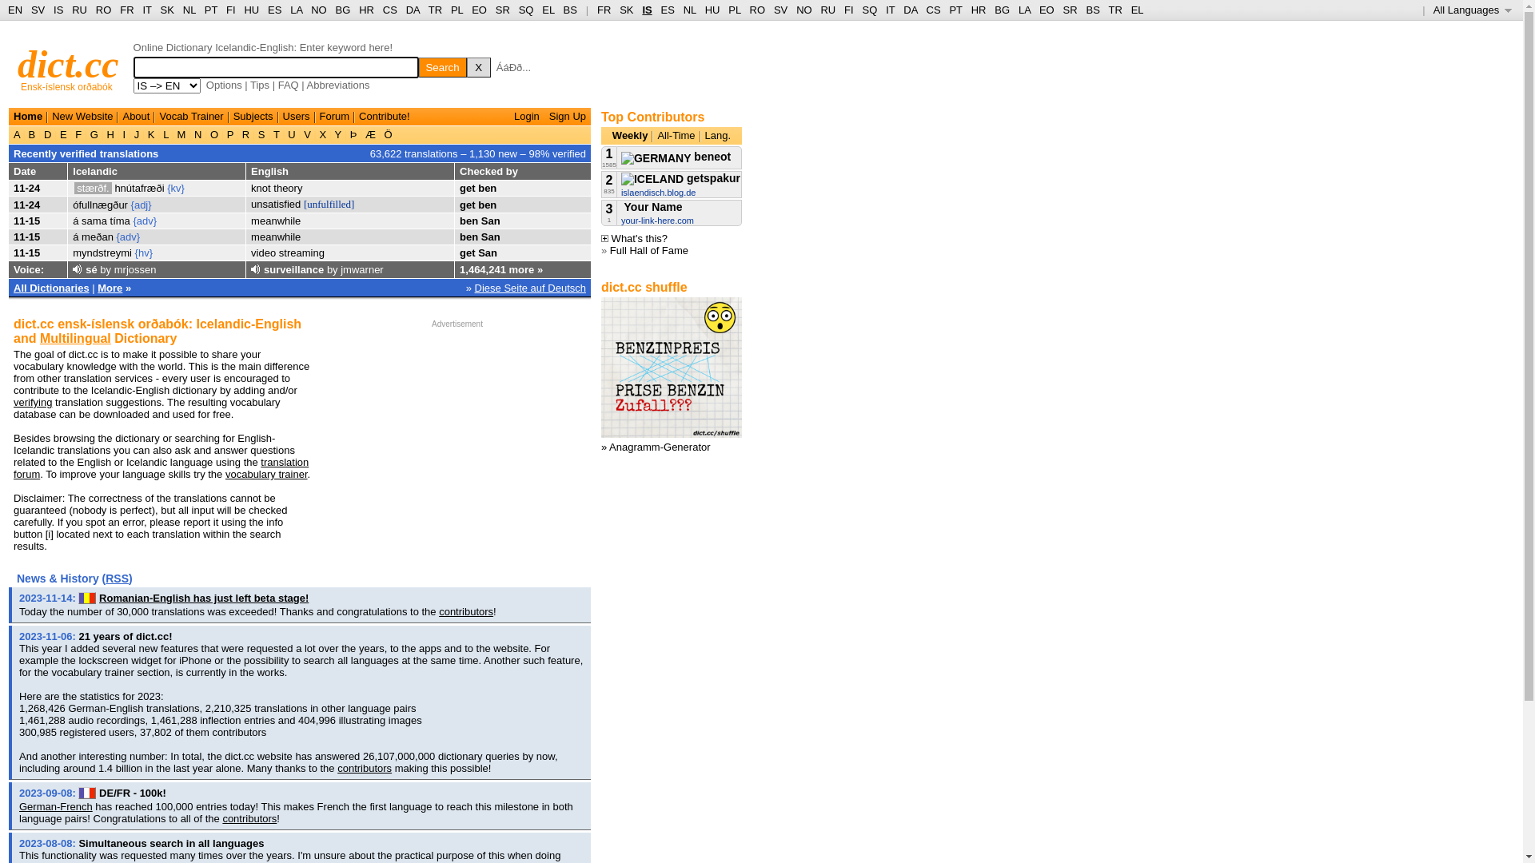 The image size is (1535, 863). Describe the element at coordinates (136, 117) in the screenshot. I see `About` at that location.